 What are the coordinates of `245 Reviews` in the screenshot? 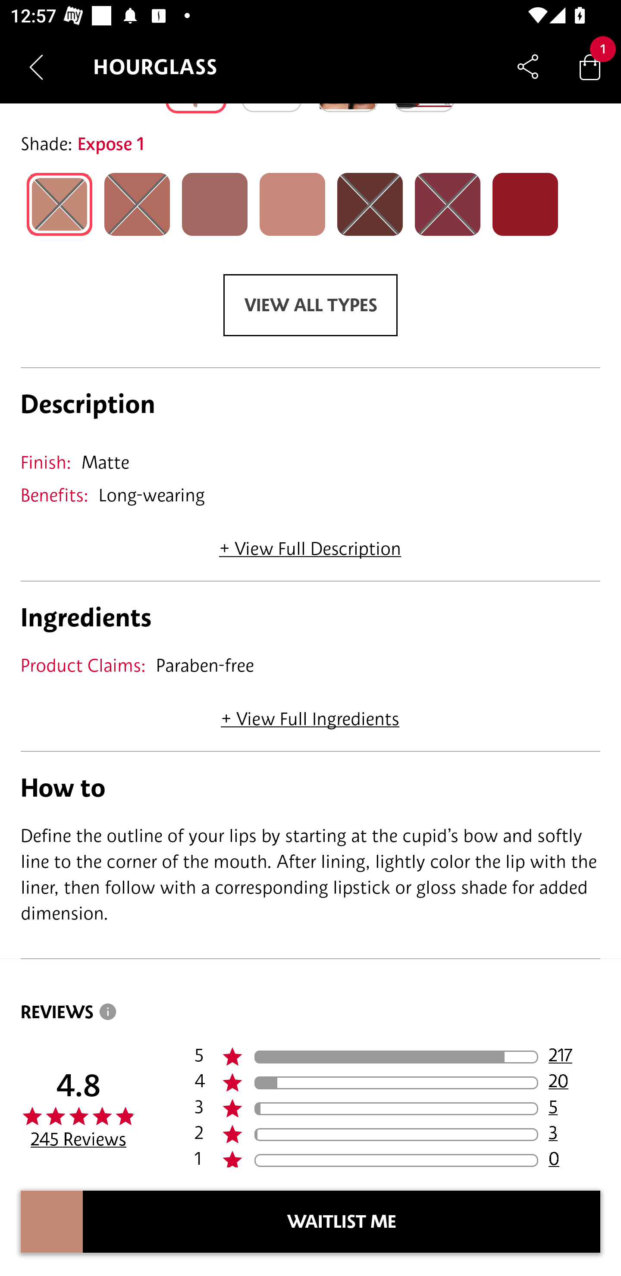 It's located at (78, 1139).